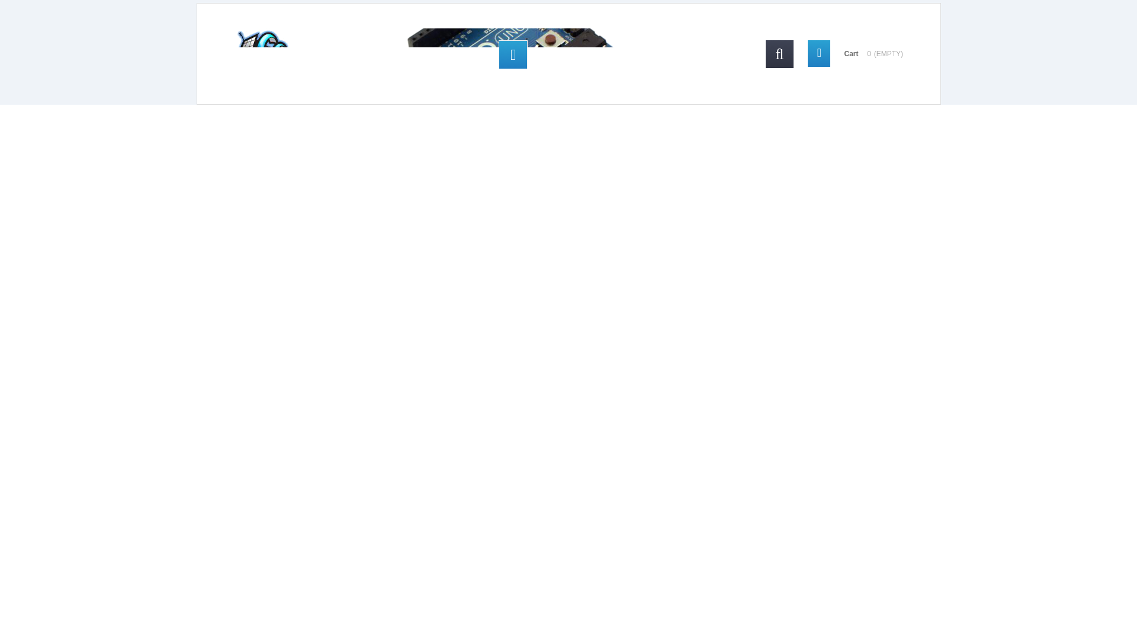 The height and width of the screenshot is (639, 1137). What do you see at coordinates (861, 53) in the screenshot?
I see `View my shopping cart` at bounding box center [861, 53].